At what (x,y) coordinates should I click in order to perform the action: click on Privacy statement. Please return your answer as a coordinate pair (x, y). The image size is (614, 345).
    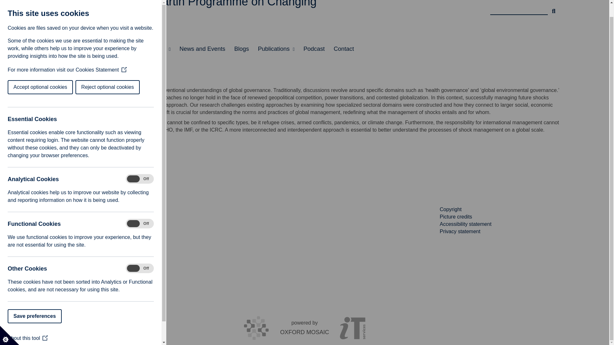
    Looking at the image, I should click on (460, 231).